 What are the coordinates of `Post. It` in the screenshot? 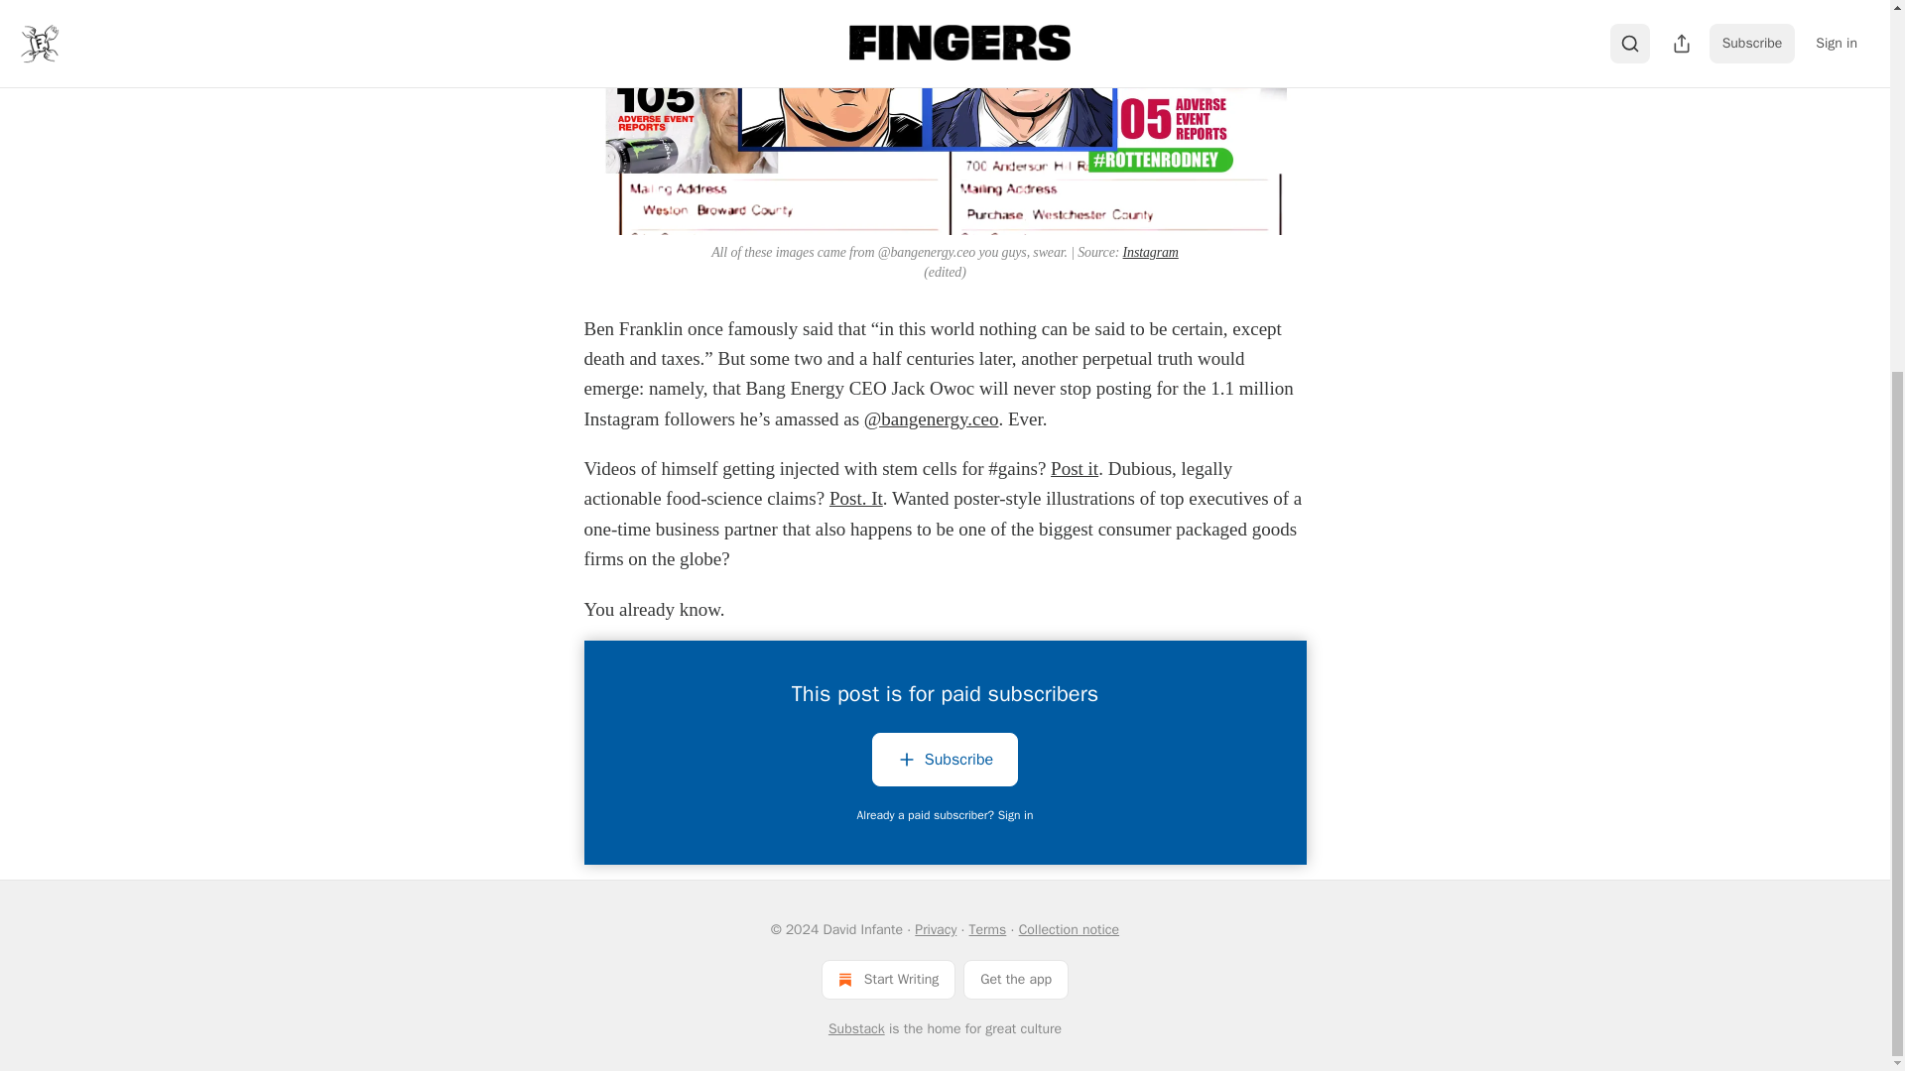 It's located at (855, 498).